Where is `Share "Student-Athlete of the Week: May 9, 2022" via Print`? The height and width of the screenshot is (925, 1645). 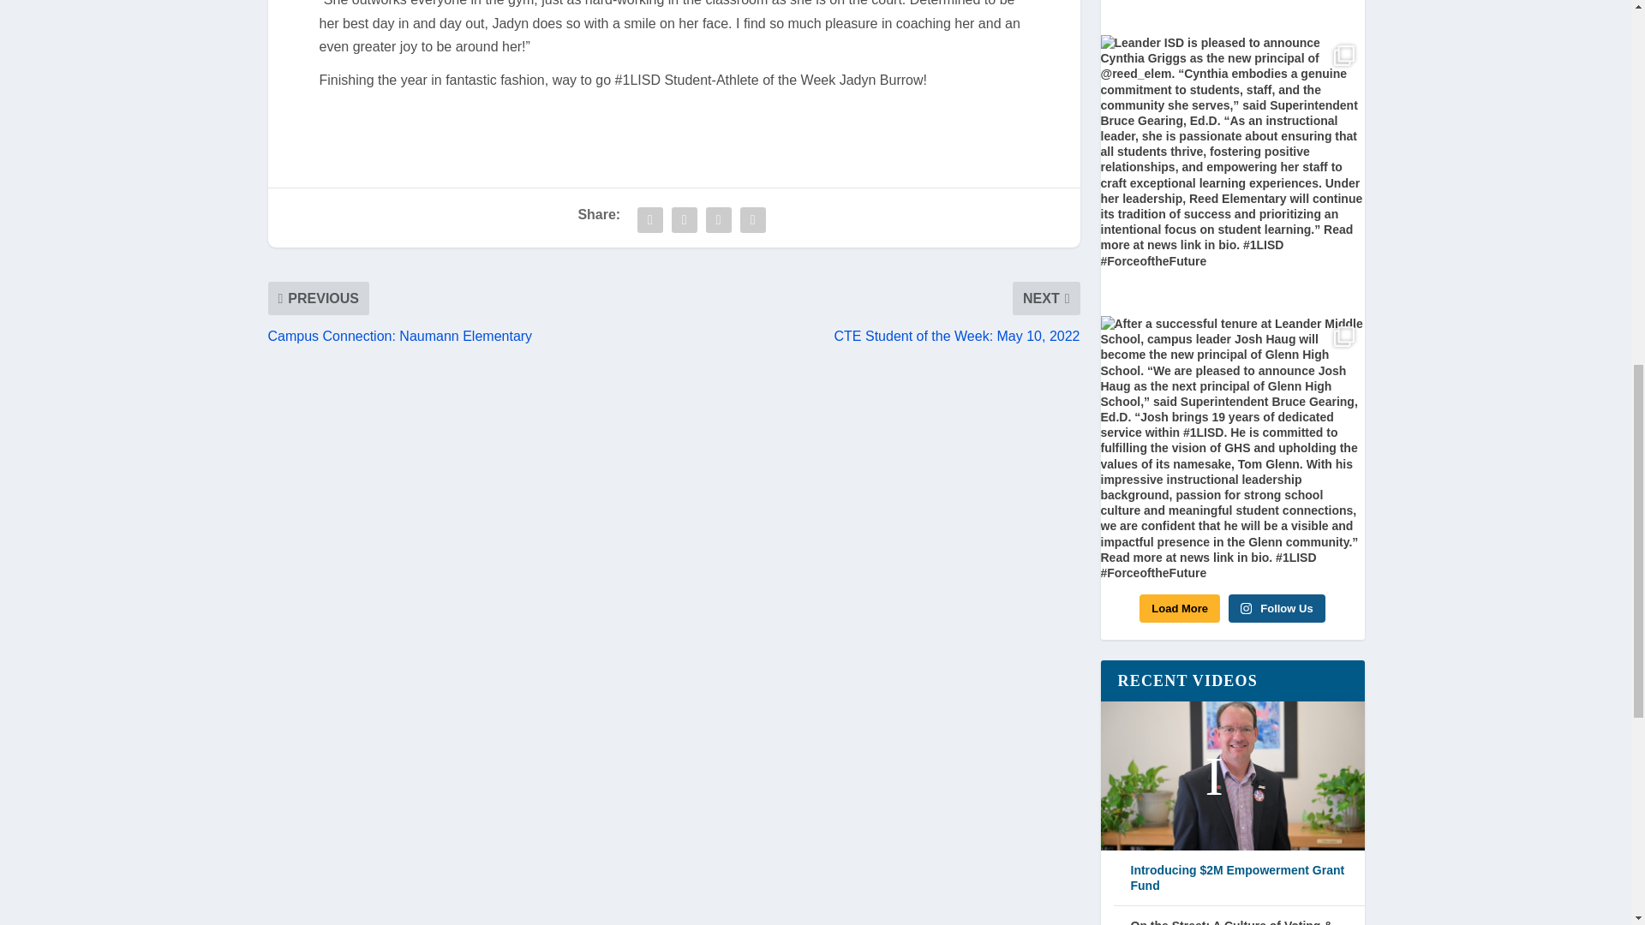 Share "Student-Athlete of the Week: May 9, 2022" via Print is located at coordinates (752, 219).